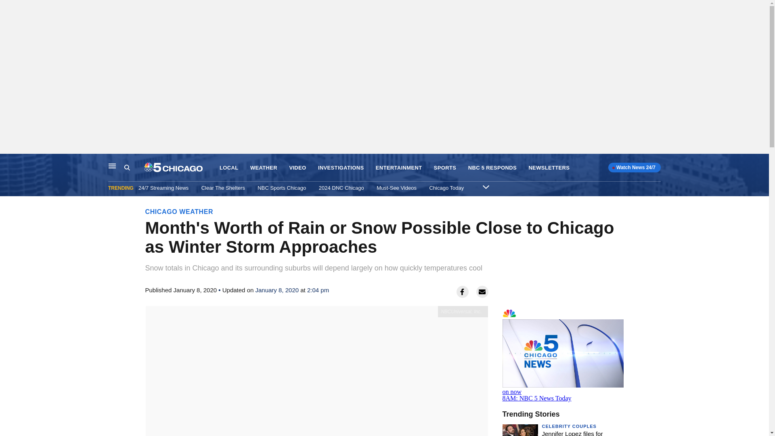 This screenshot has height=436, width=775. Describe the element at coordinates (549, 168) in the screenshot. I see `NEWSLETTERS` at that location.